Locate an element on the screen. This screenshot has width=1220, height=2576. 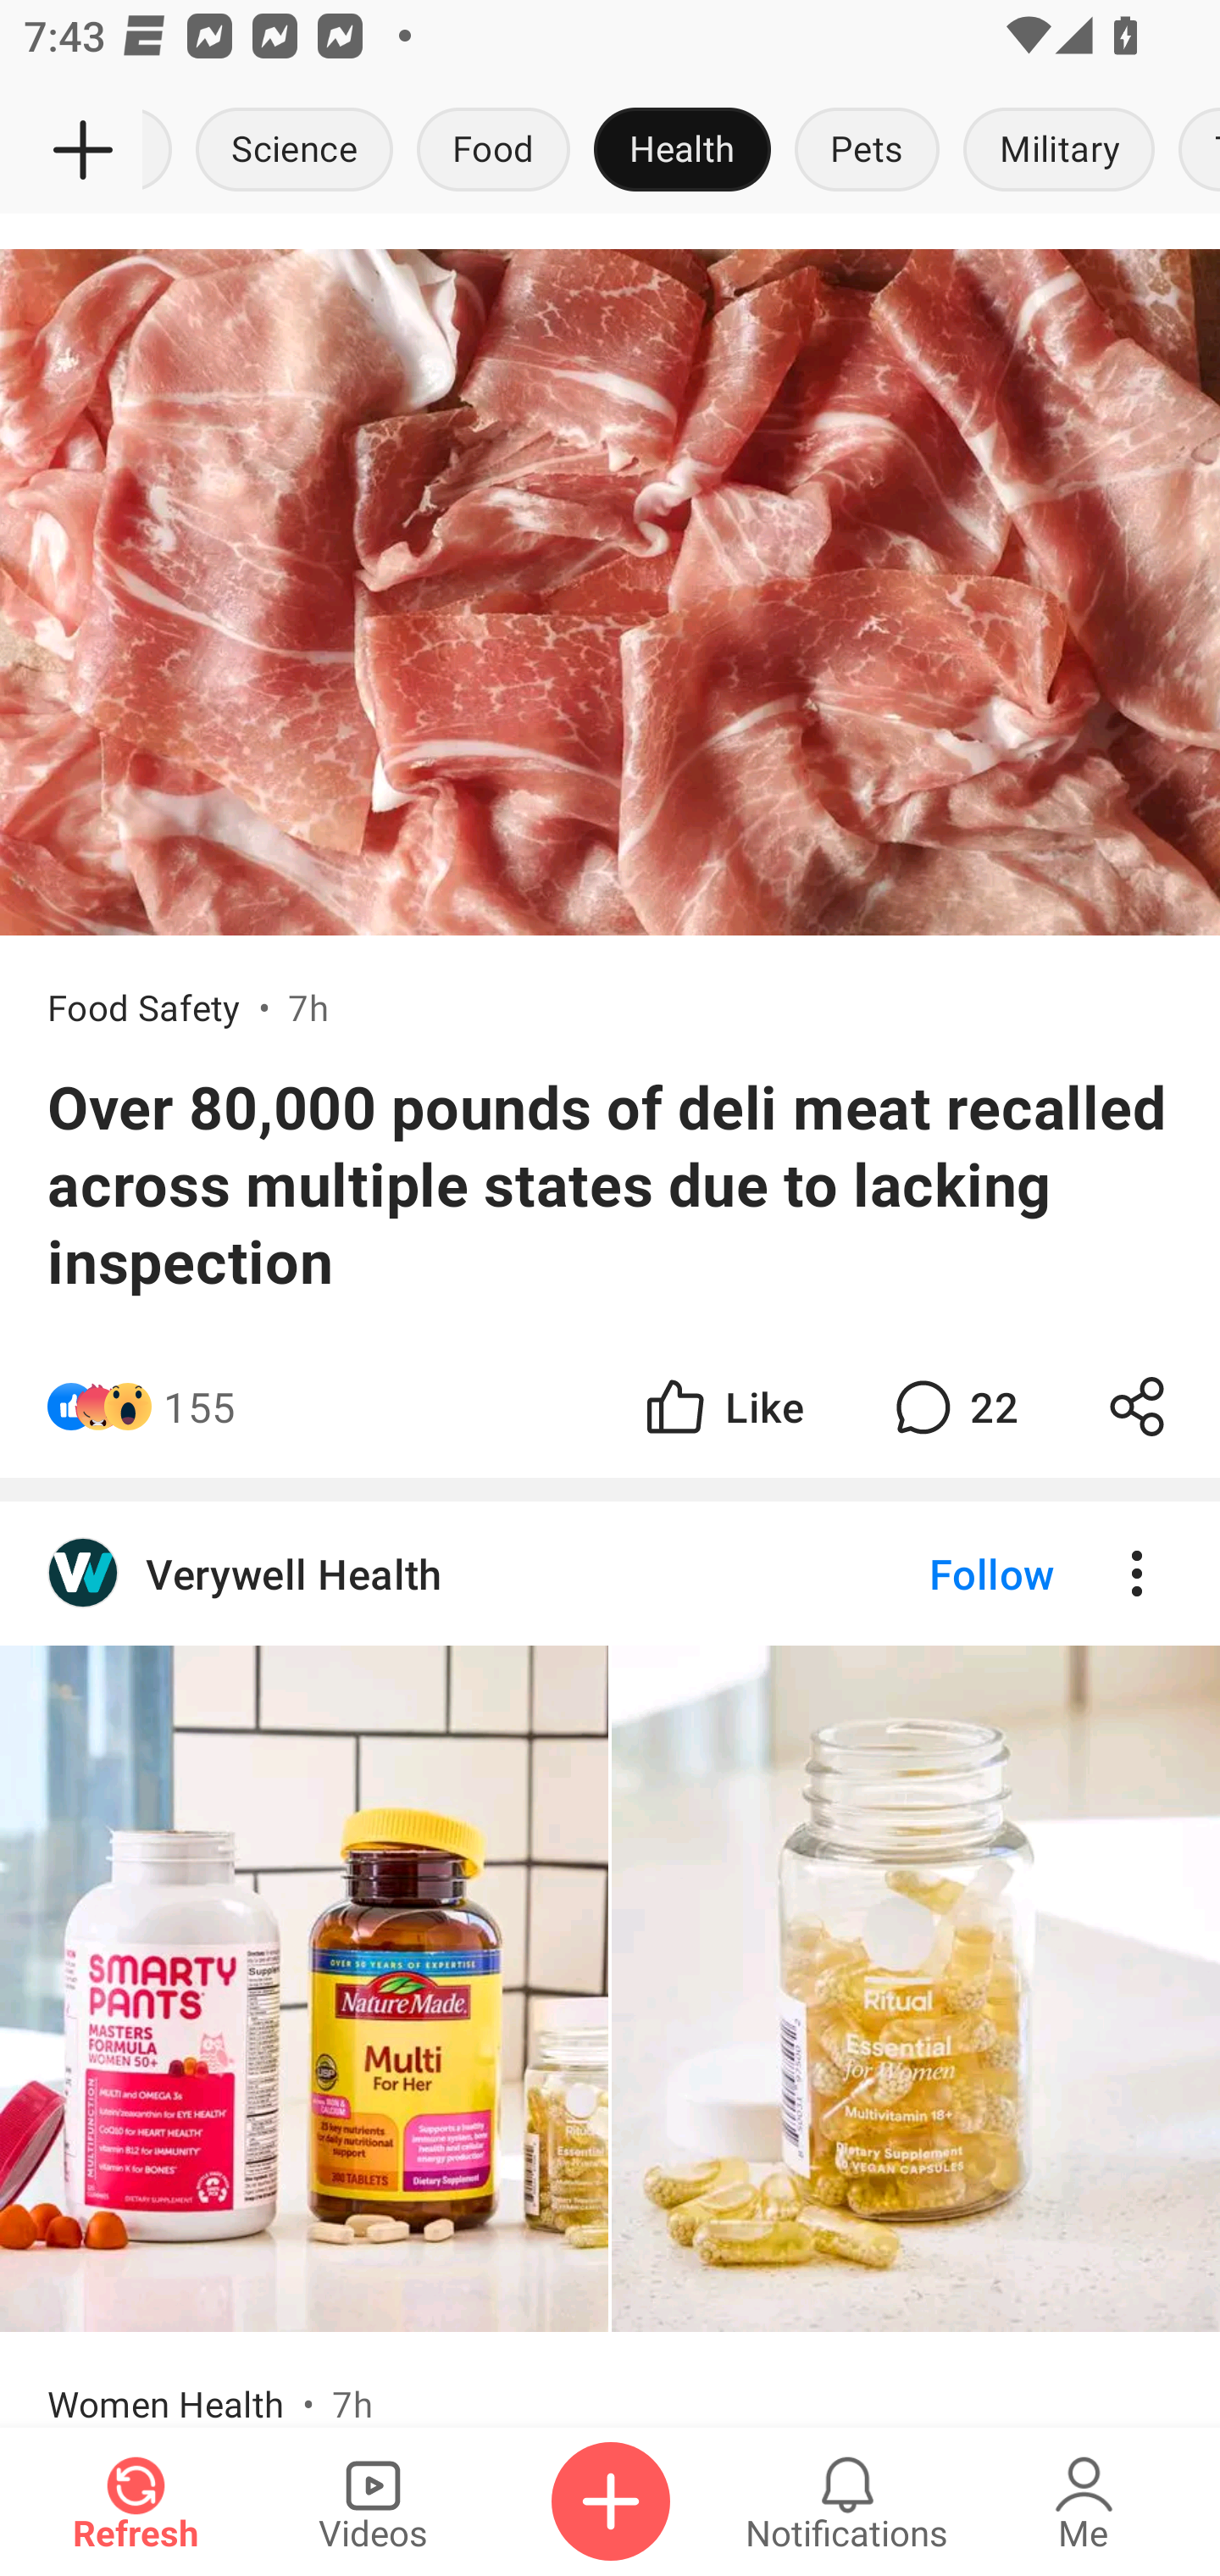
Follow is located at coordinates (935, 231).